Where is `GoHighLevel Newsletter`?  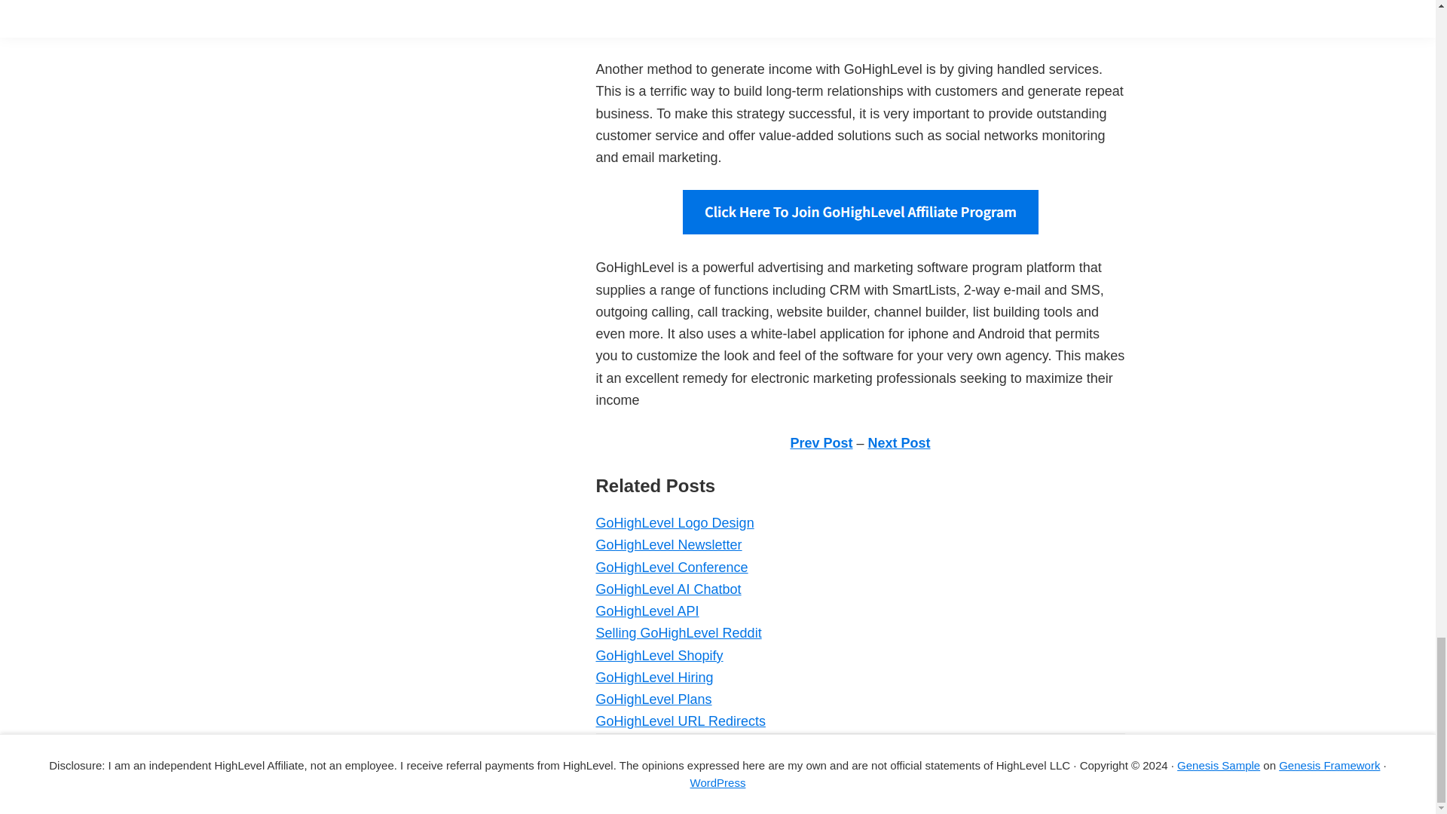 GoHighLevel Newsletter is located at coordinates (668, 544).